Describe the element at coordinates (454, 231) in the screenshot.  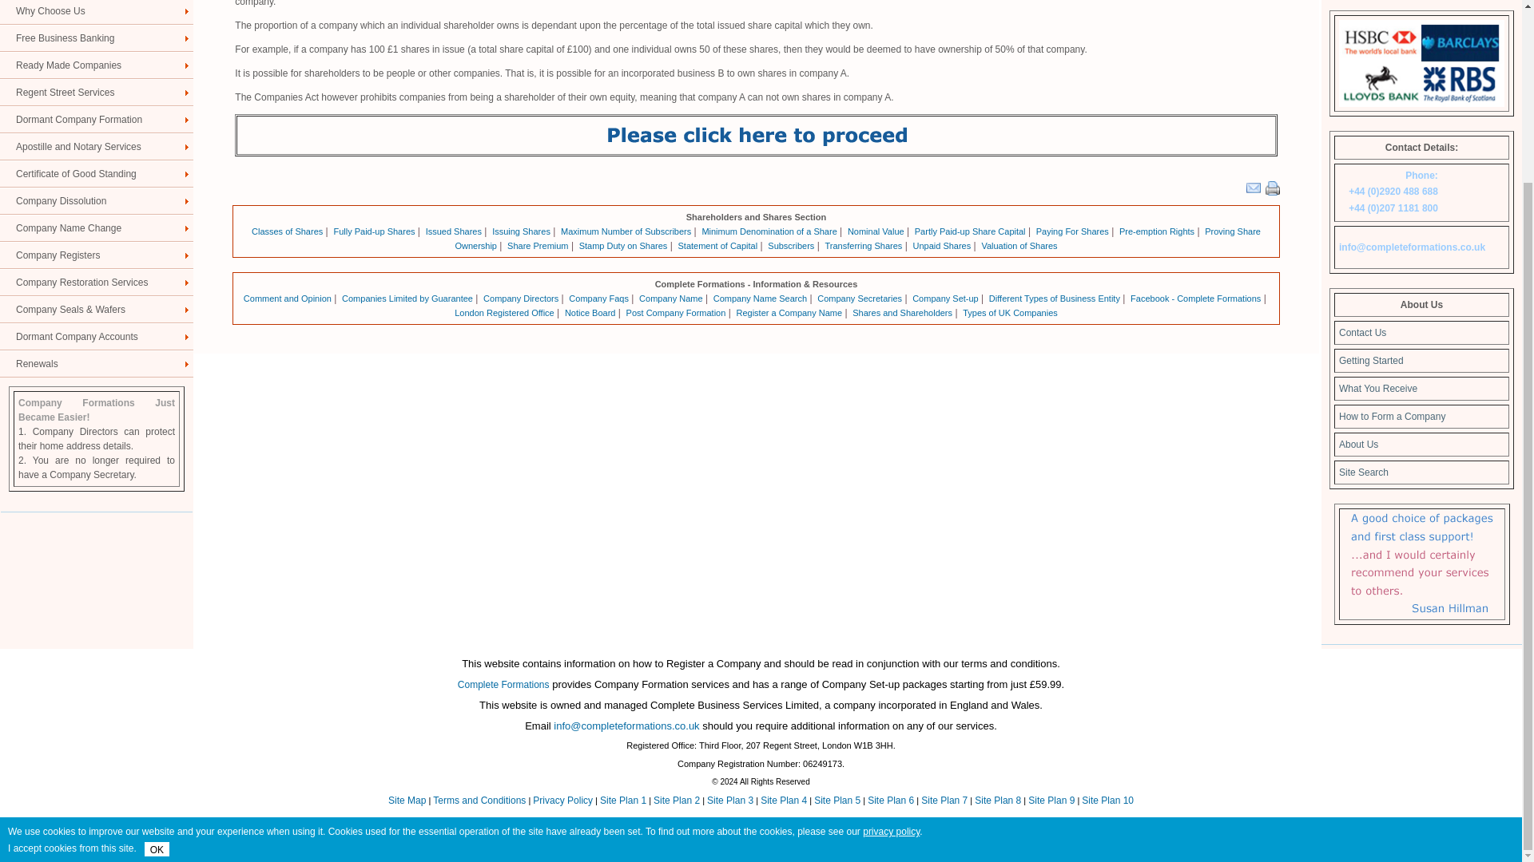
I see `Issued Shares` at that location.